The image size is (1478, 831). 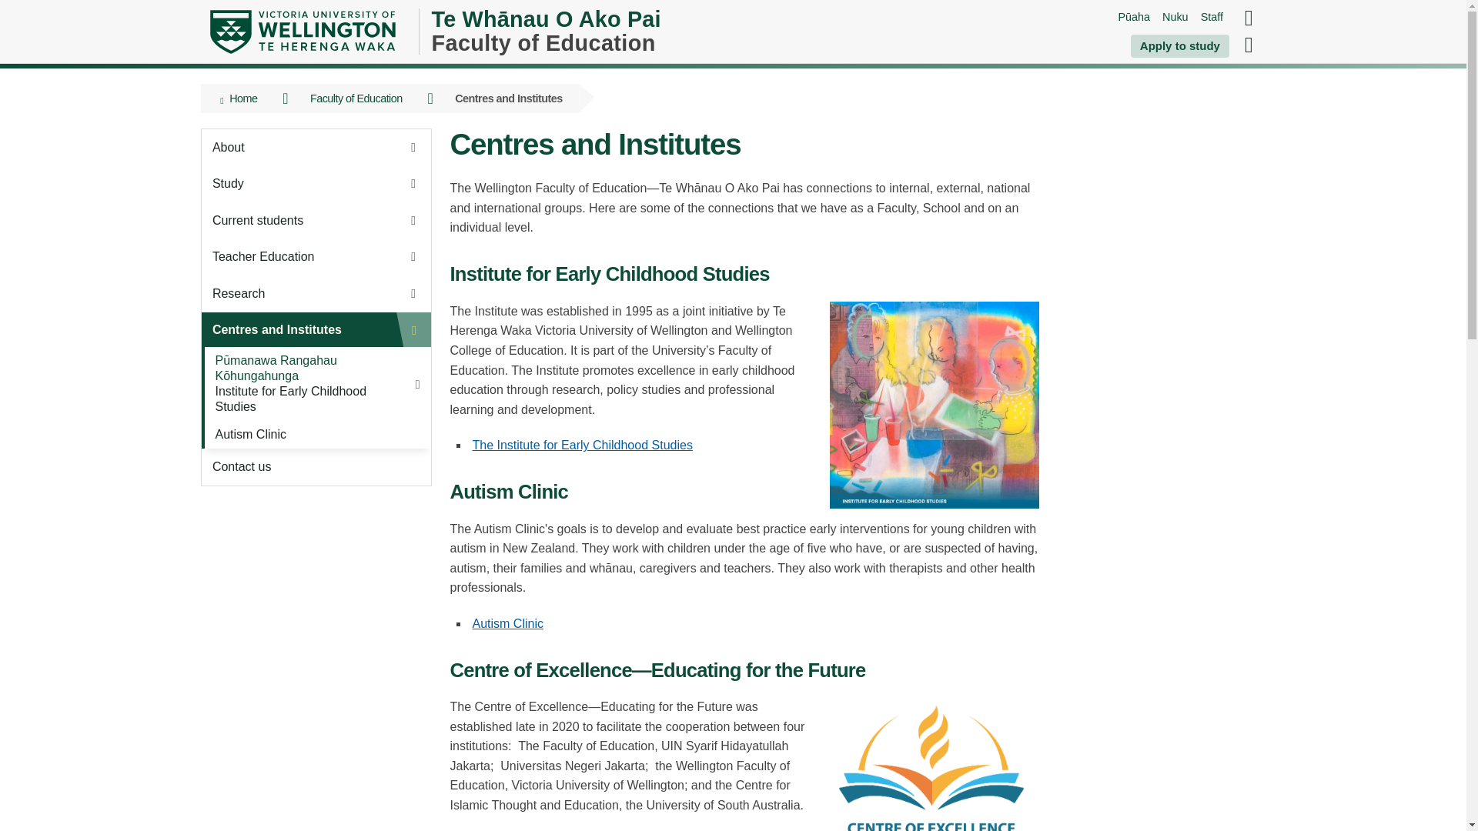 What do you see at coordinates (1212, 17) in the screenshot?
I see `Open Staff intranet - Ipurangiroto in a new tab` at bounding box center [1212, 17].